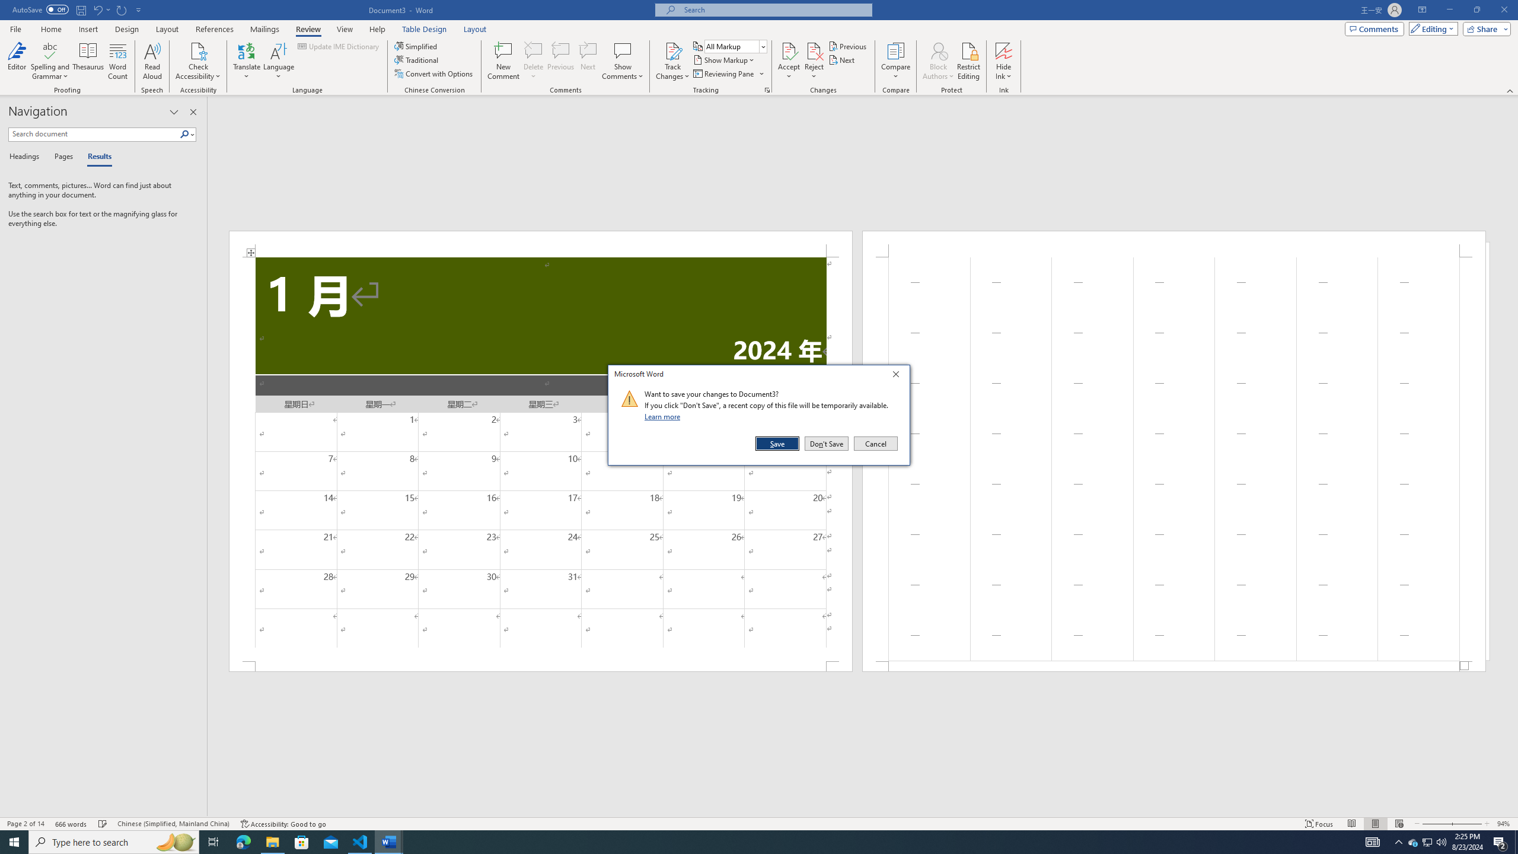 The width and height of the screenshot is (1518, 854). What do you see at coordinates (503, 61) in the screenshot?
I see `New Comment` at bounding box center [503, 61].